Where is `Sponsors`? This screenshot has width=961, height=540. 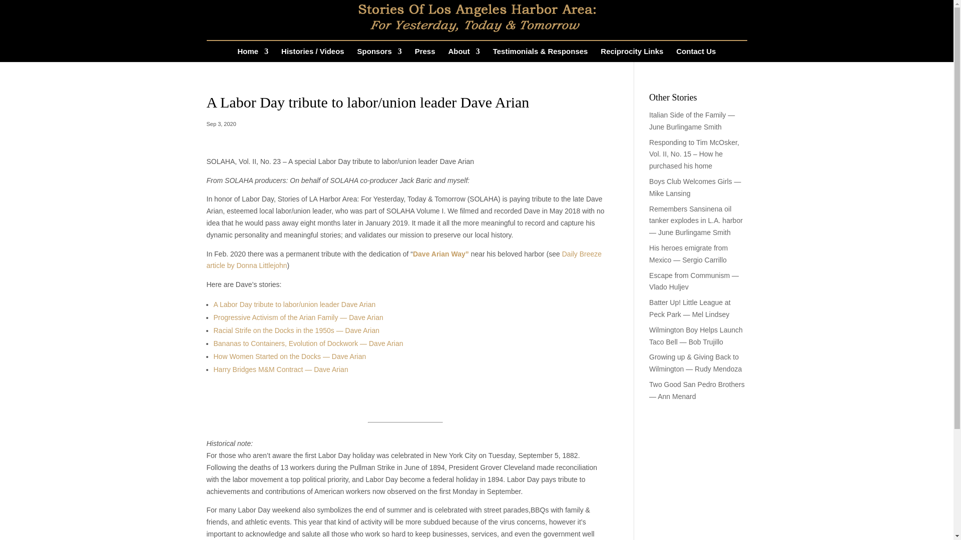 Sponsors is located at coordinates (379, 55).